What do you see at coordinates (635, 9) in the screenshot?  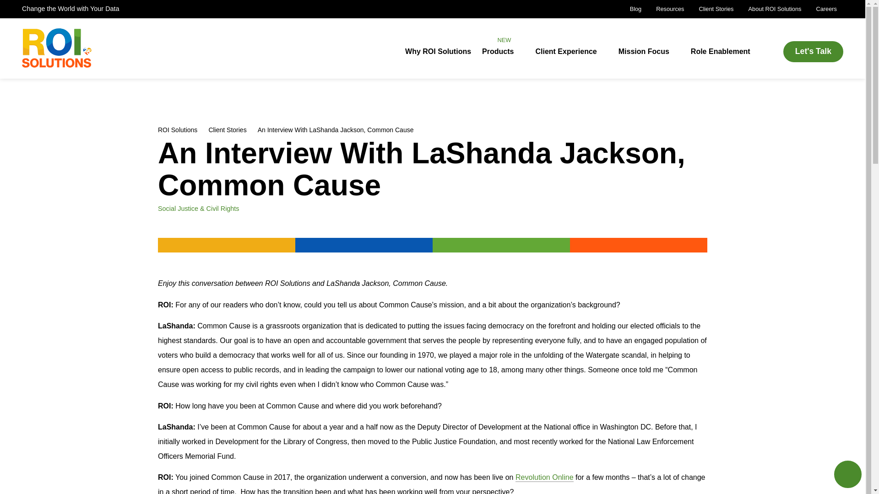 I see `ROI Solutions` at bounding box center [635, 9].